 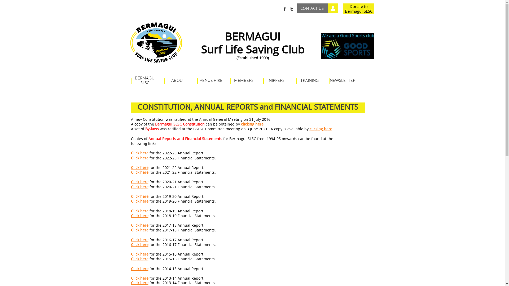 I want to click on Click here, so click(x=139, y=269).